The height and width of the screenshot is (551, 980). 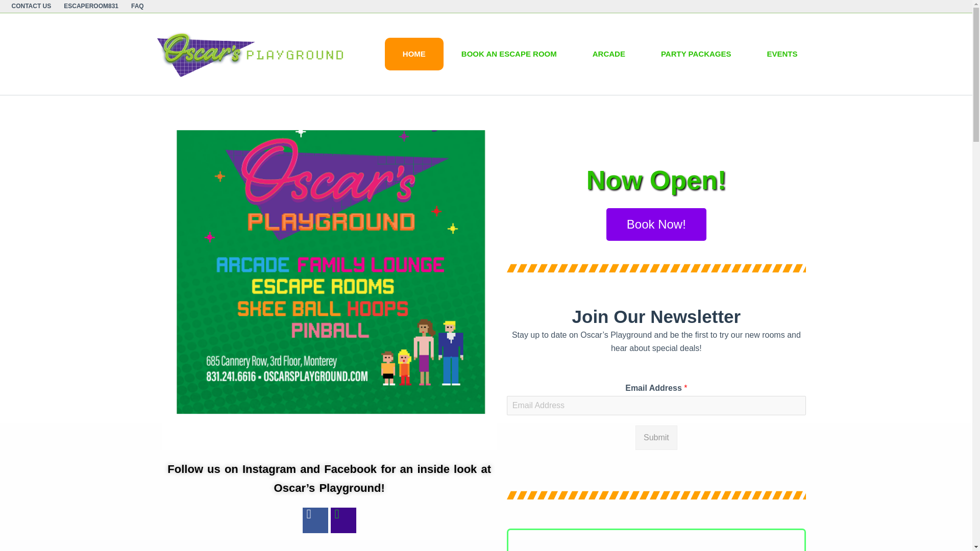 What do you see at coordinates (134, 6) in the screenshot?
I see `FAQ` at bounding box center [134, 6].